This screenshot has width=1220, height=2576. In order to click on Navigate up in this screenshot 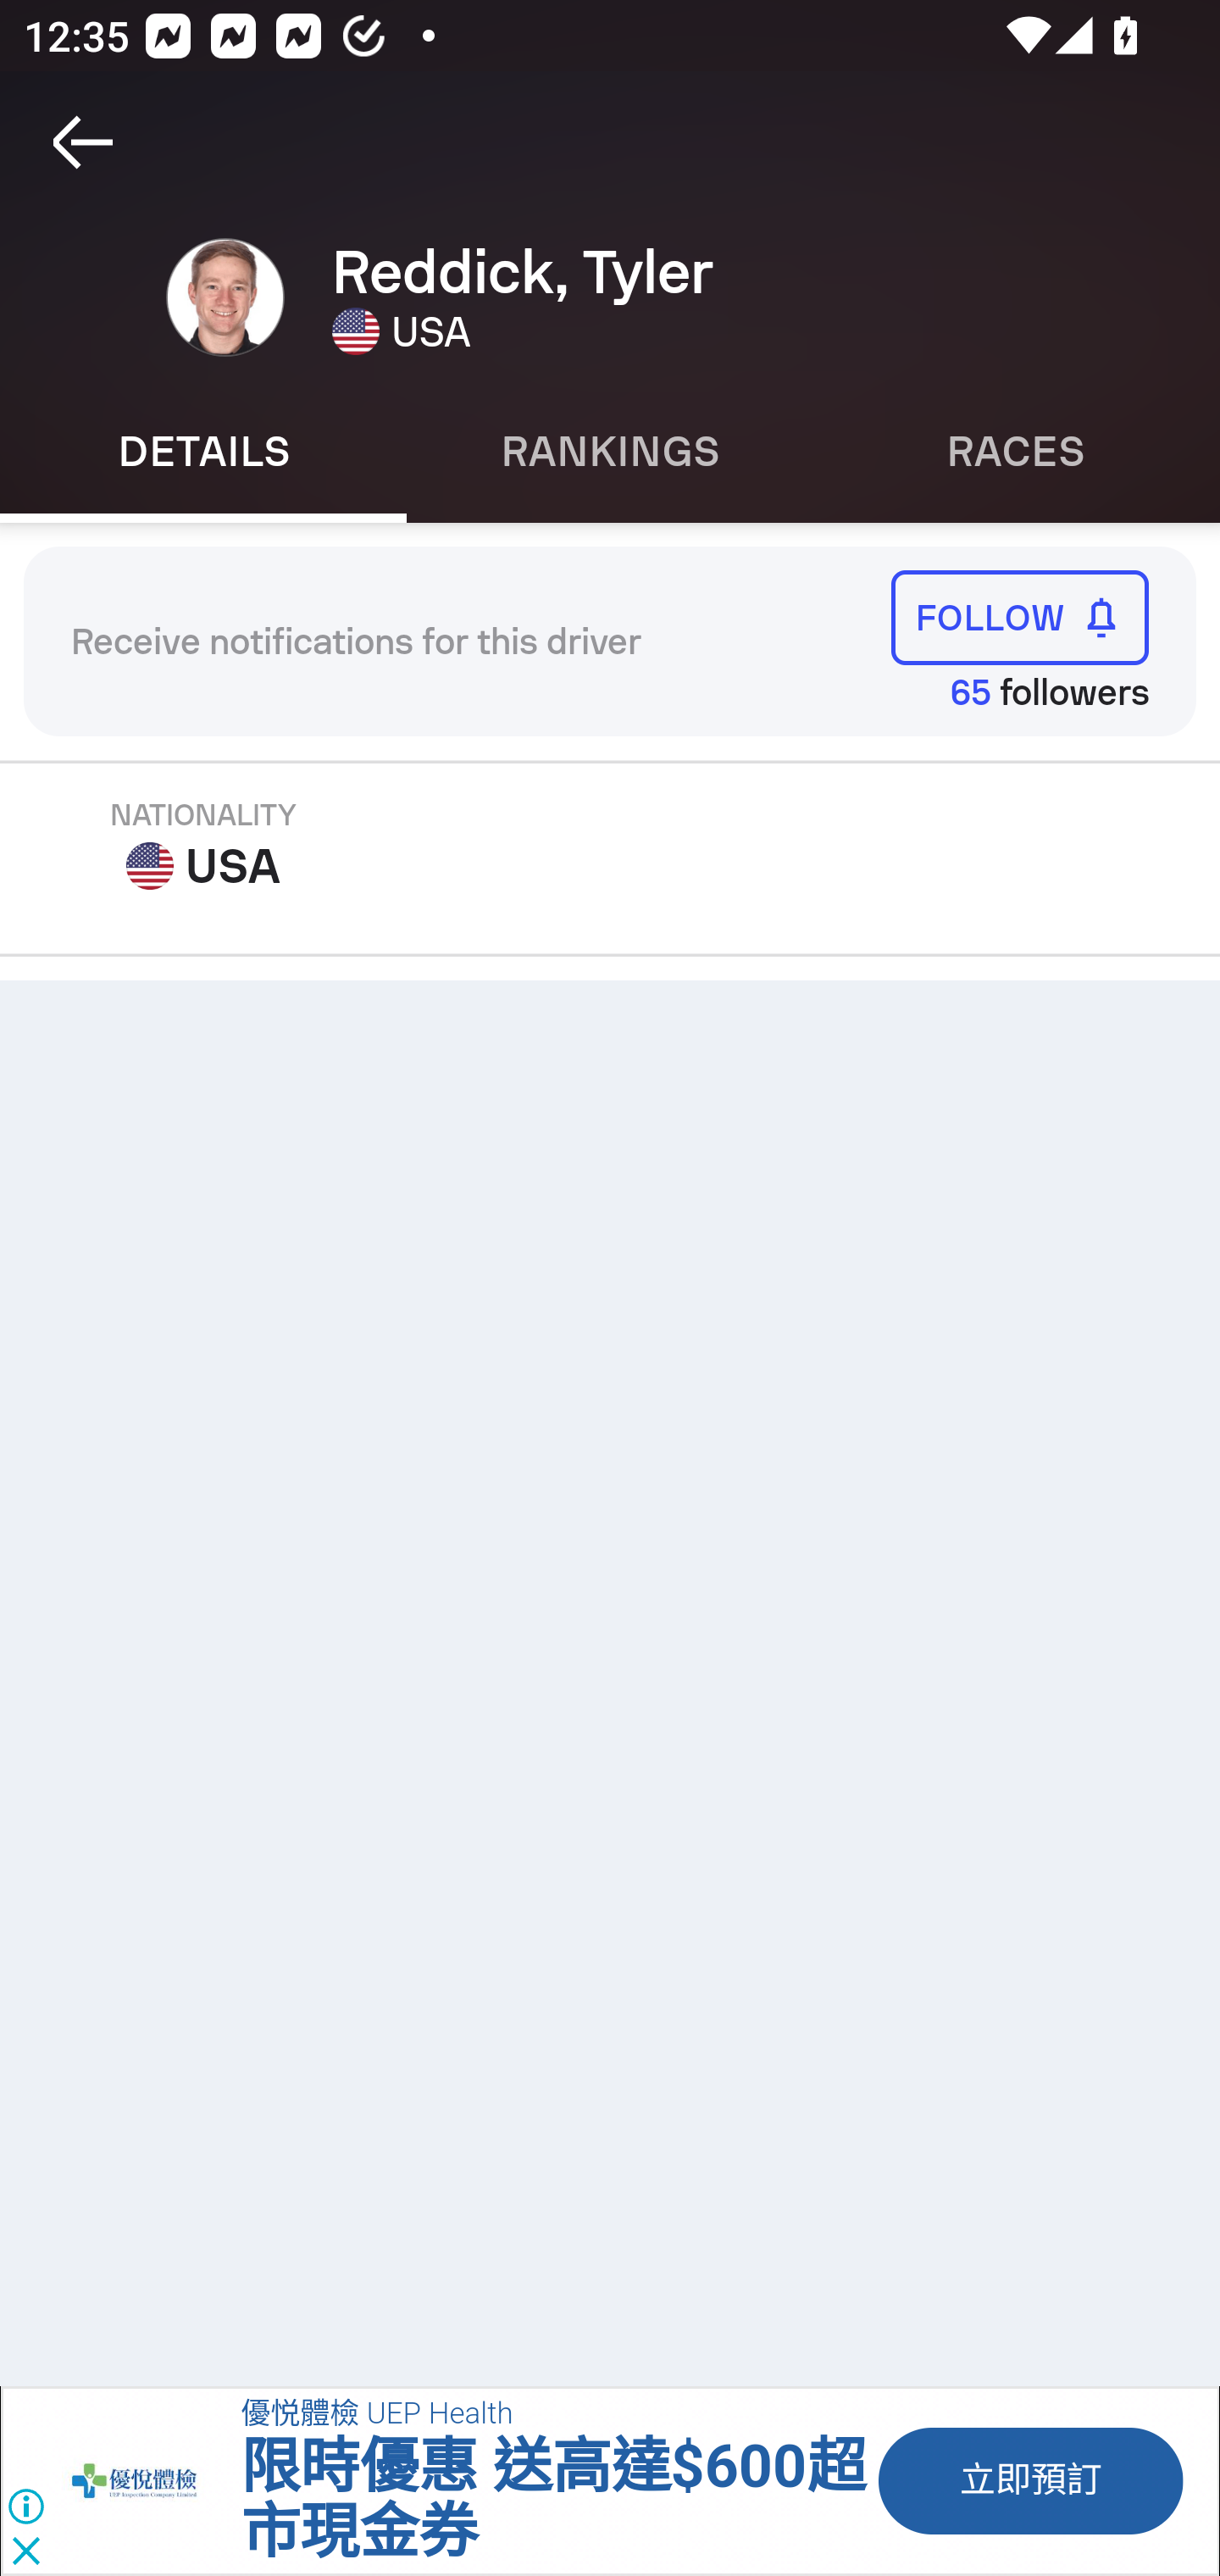, I will do `click(83, 142)`.